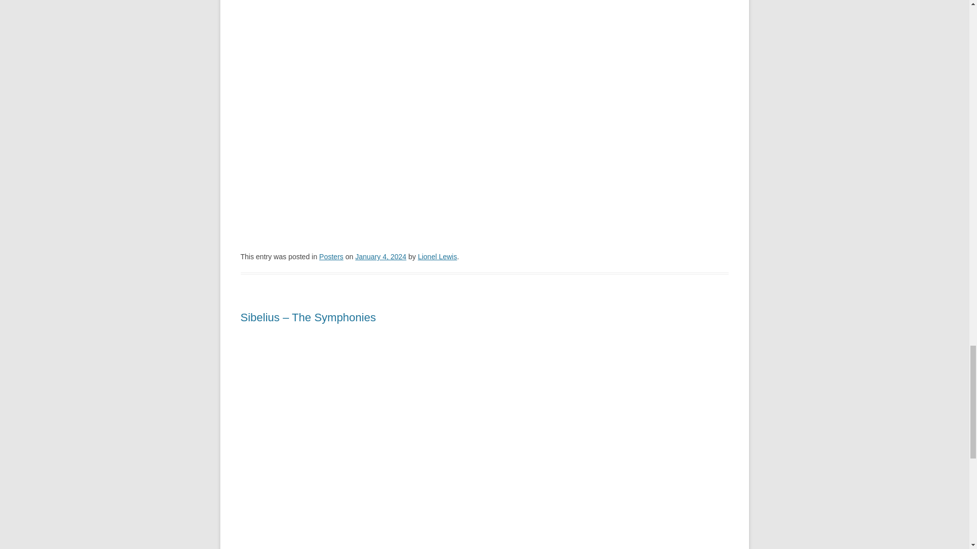  Describe the element at coordinates (381, 256) in the screenshot. I see `January 4, 2024` at that location.